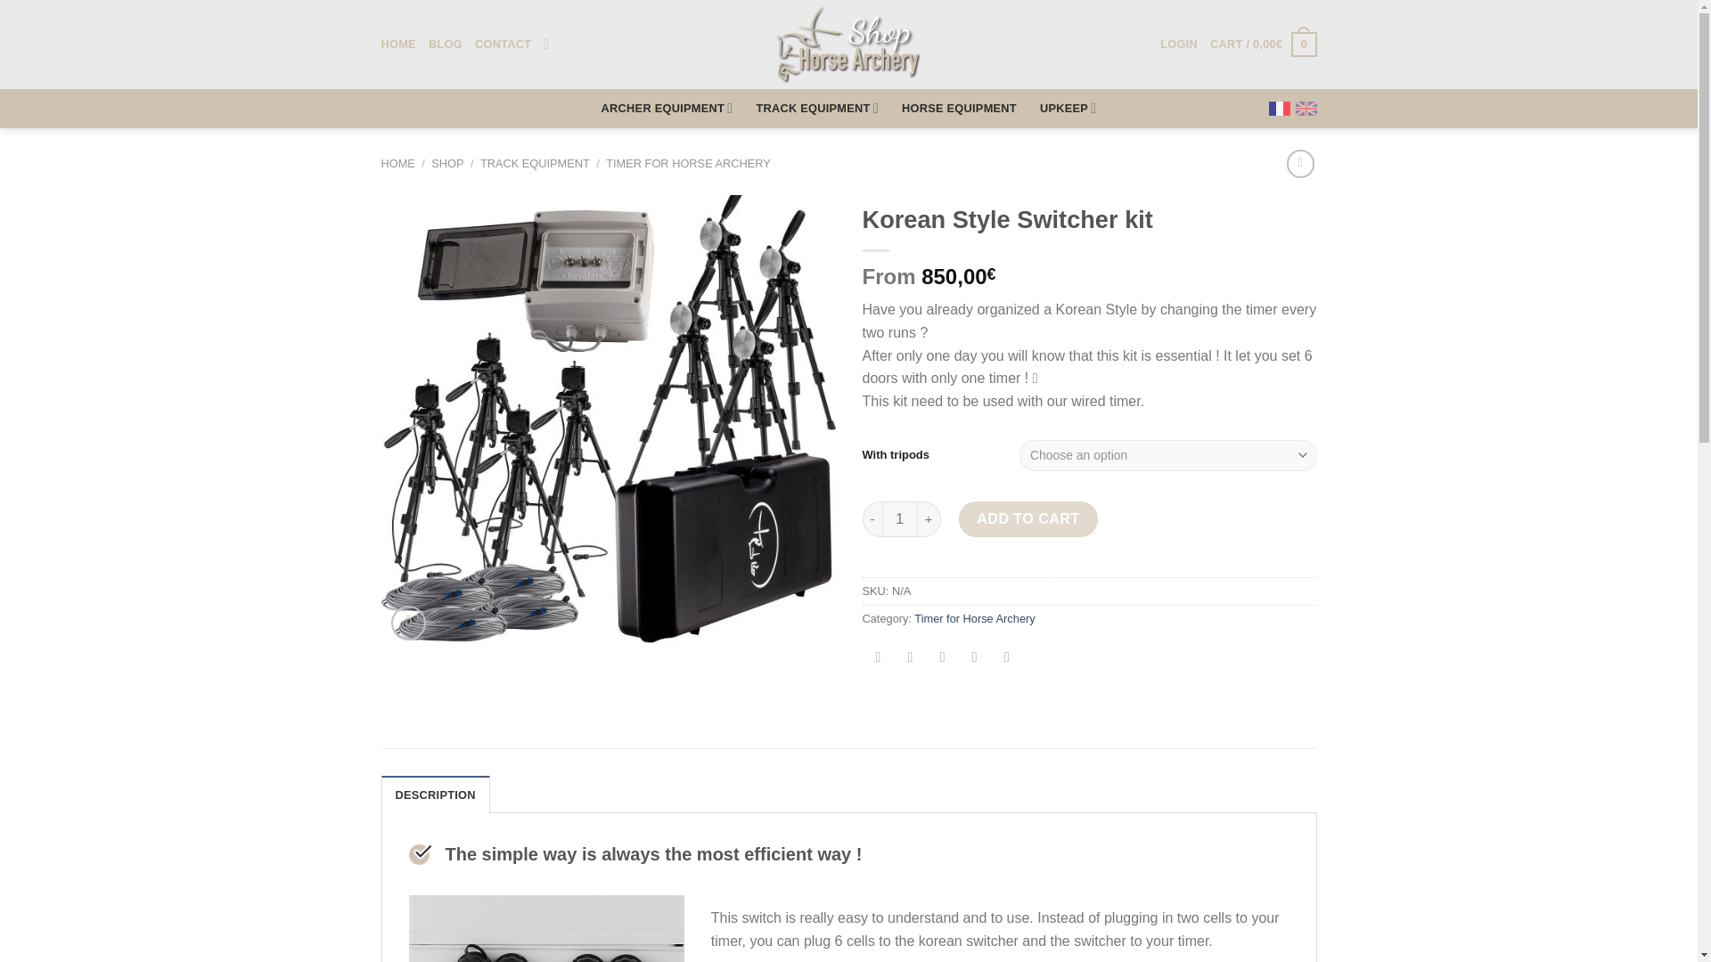 This screenshot has width=1711, height=962. I want to click on Cart, so click(1262, 44).